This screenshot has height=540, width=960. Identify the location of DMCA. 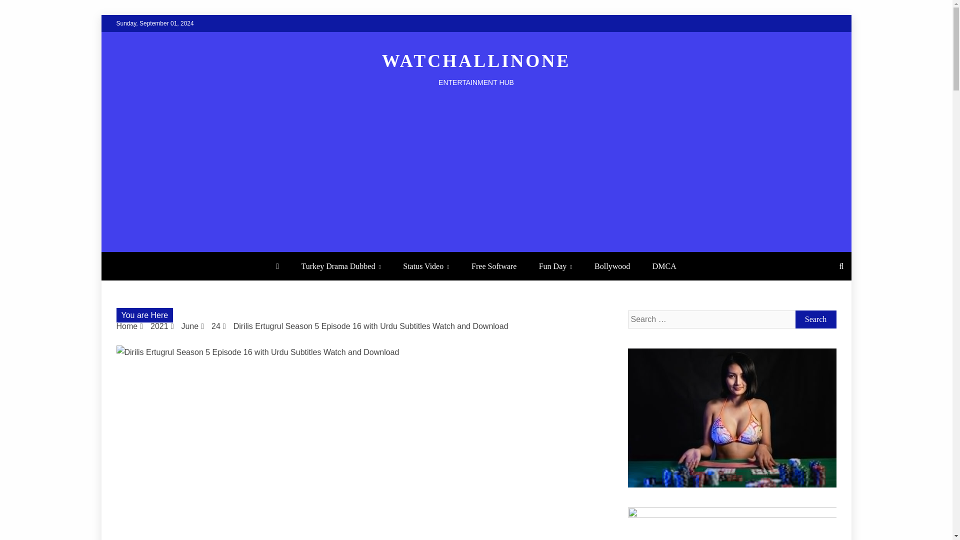
(664, 266).